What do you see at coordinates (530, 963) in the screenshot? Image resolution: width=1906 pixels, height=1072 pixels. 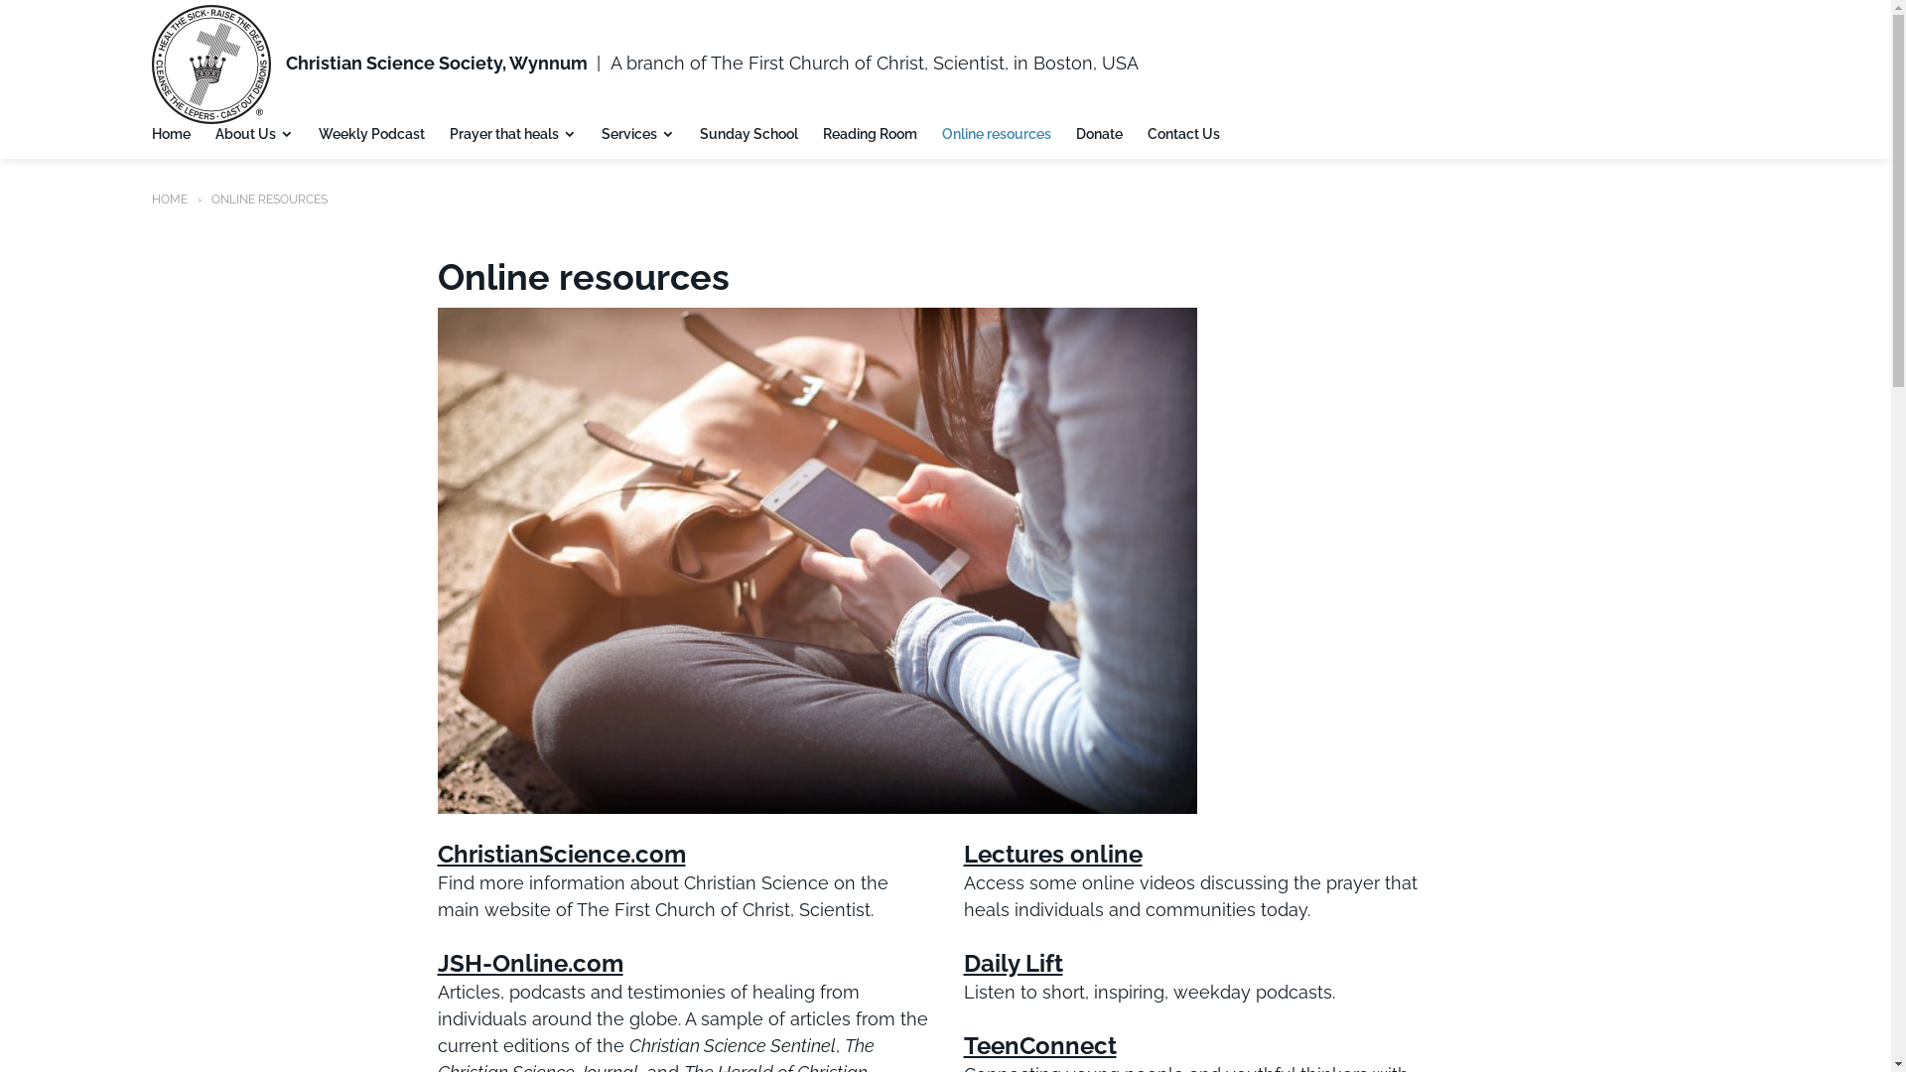 I see `JSH-Online.com` at bounding box center [530, 963].